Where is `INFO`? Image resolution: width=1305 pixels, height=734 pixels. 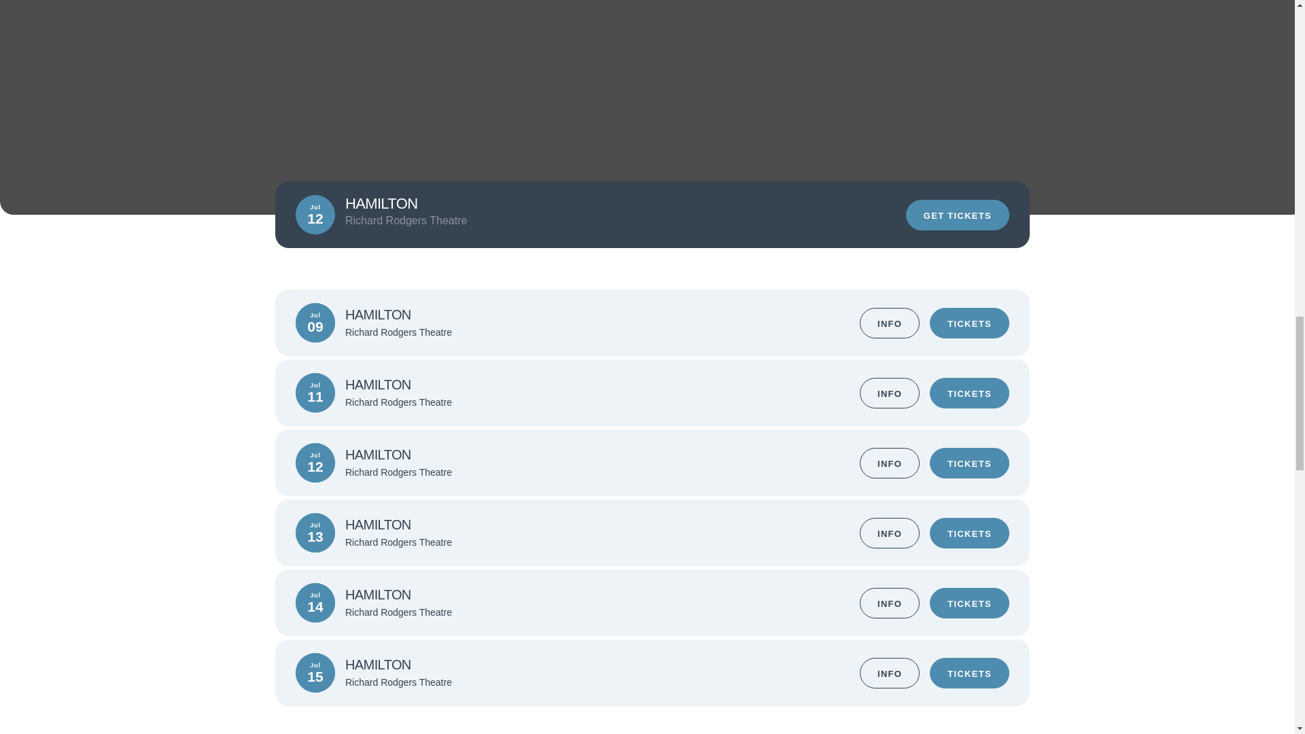
INFO is located at coordinates (890, 322).